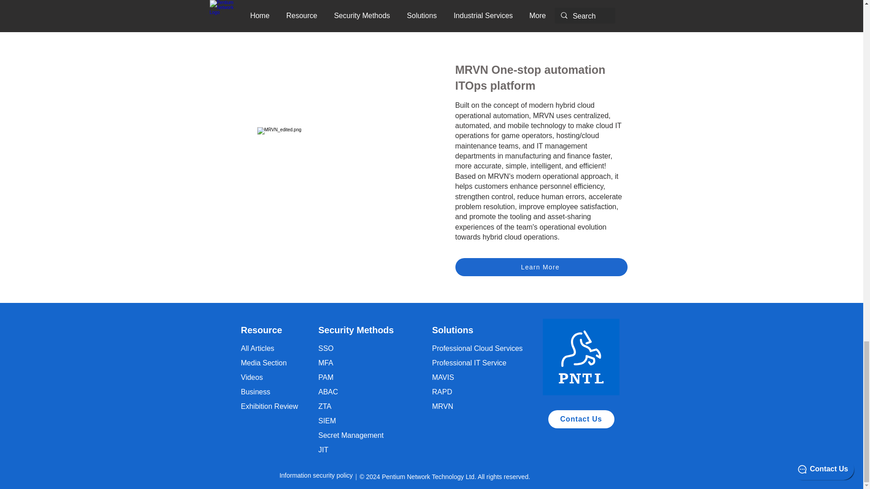  Describe the element at coordinates (325, 363) in the screenshot. I see `MFA` at that location.